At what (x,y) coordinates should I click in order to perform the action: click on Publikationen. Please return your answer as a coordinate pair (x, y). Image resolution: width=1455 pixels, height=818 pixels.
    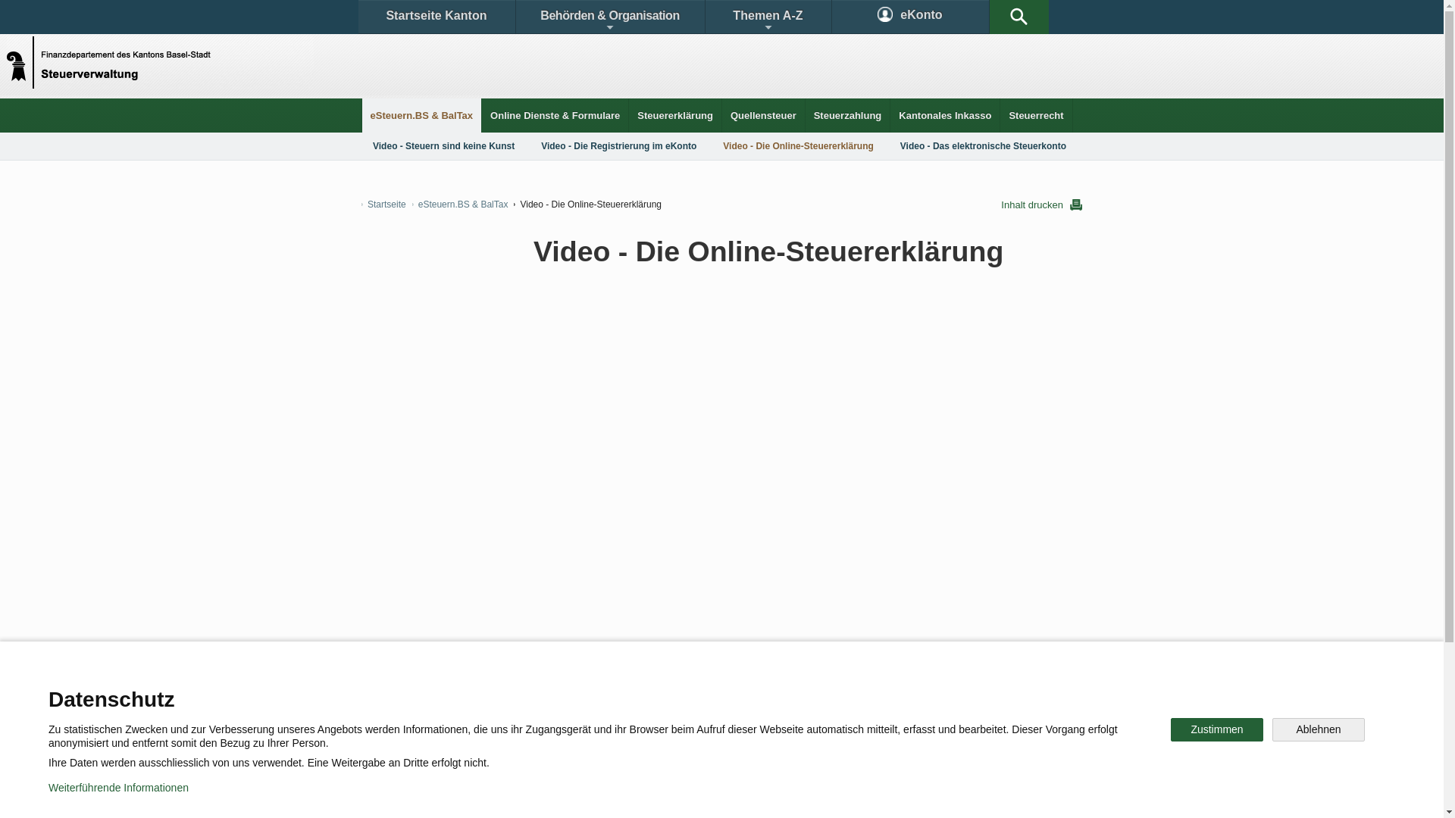
    Looking at the image, I should click on (796, 692).